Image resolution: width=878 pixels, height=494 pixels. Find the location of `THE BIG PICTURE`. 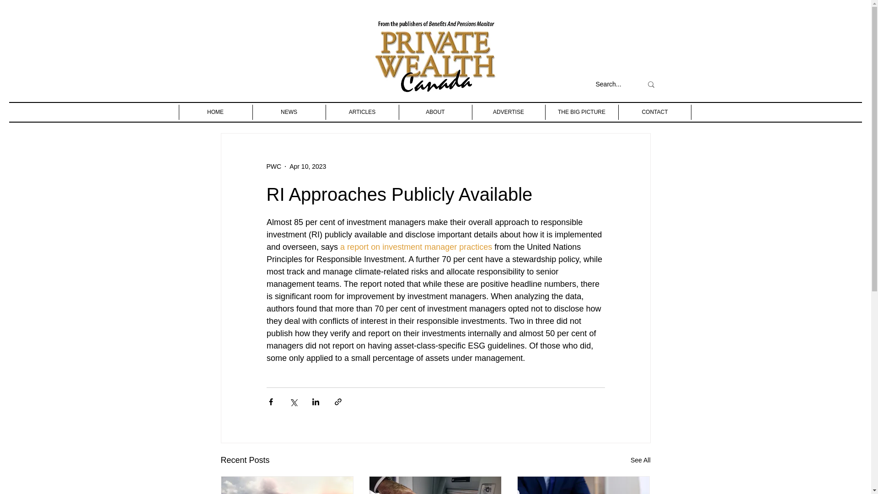

THE BIG PICTURE is located at coordinates (582, 112).